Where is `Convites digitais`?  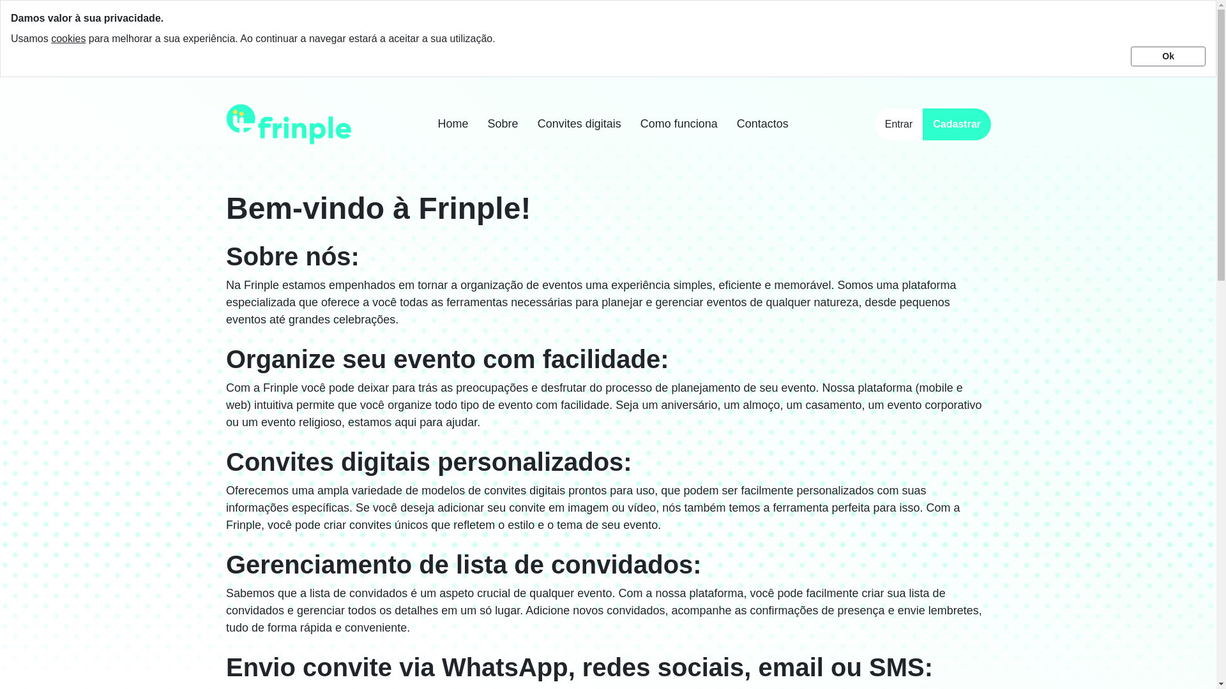 Convites digitais is located at coordinates (580, 124).